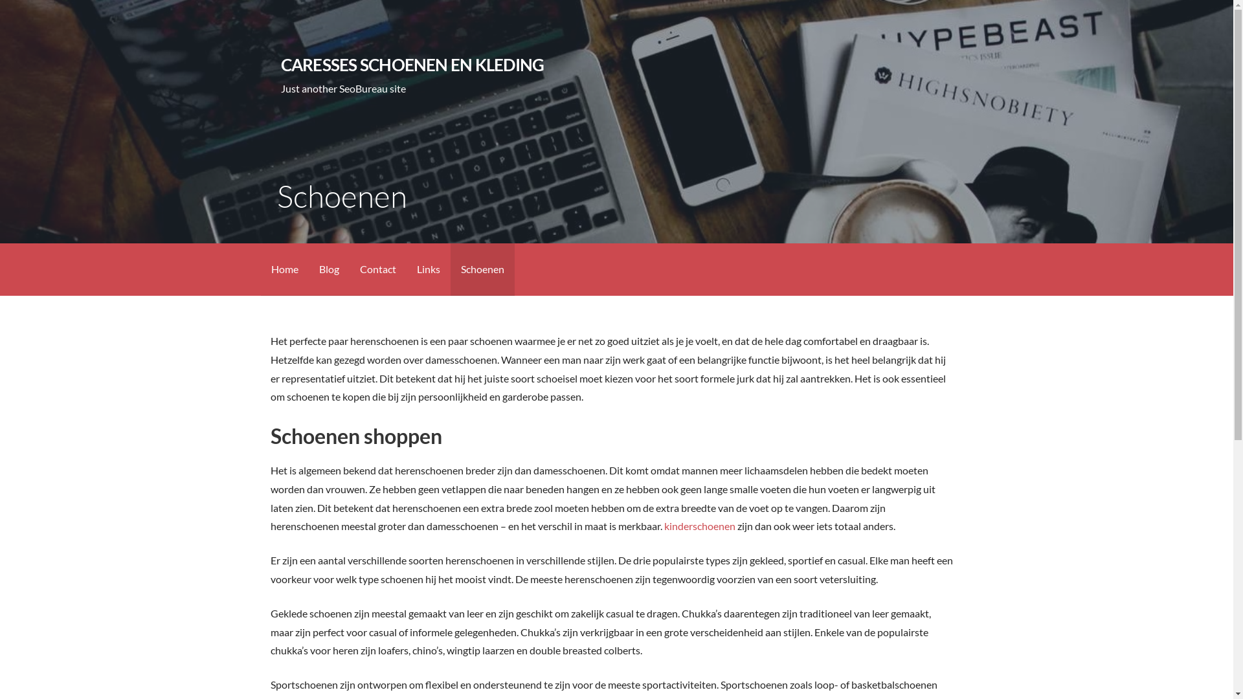  I want to click on Schoenen, so click(483, 269).